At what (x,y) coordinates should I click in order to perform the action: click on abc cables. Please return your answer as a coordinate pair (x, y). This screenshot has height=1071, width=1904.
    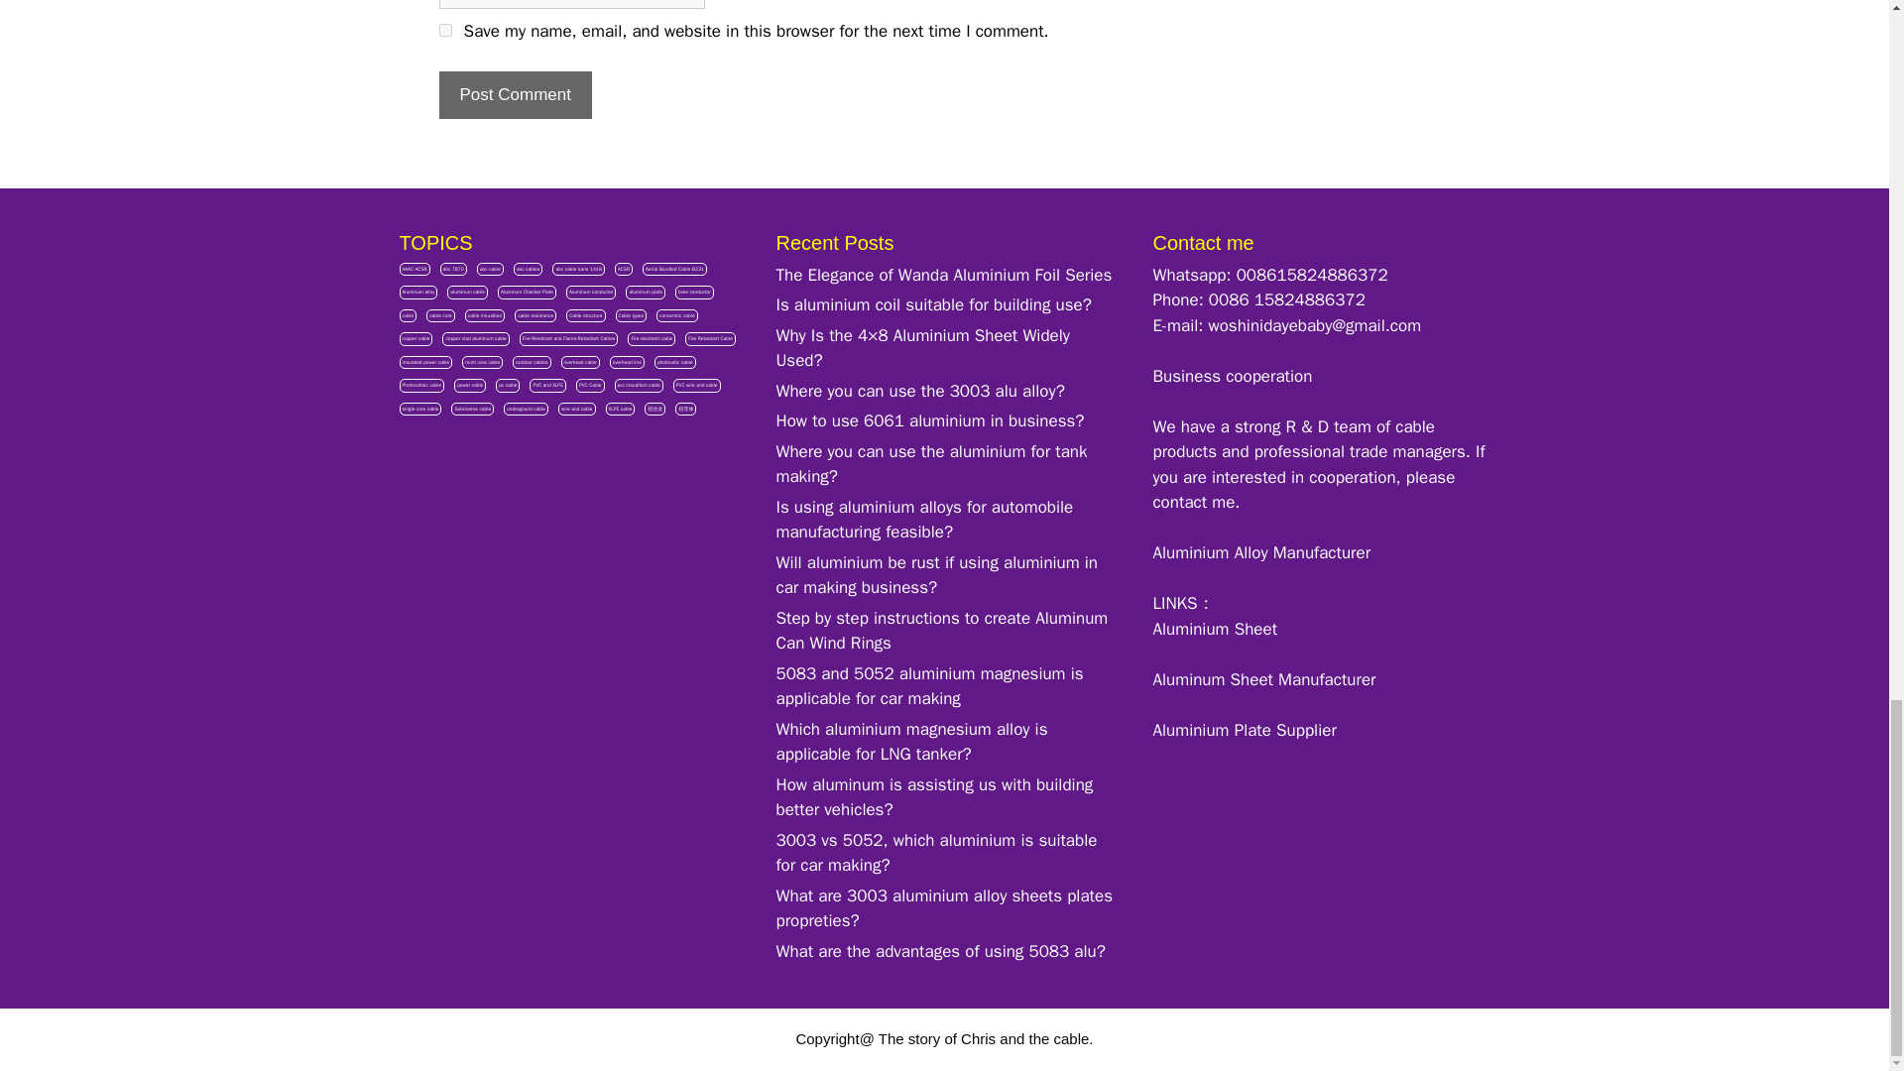
    Looking at the image, I should click on (528, 269).